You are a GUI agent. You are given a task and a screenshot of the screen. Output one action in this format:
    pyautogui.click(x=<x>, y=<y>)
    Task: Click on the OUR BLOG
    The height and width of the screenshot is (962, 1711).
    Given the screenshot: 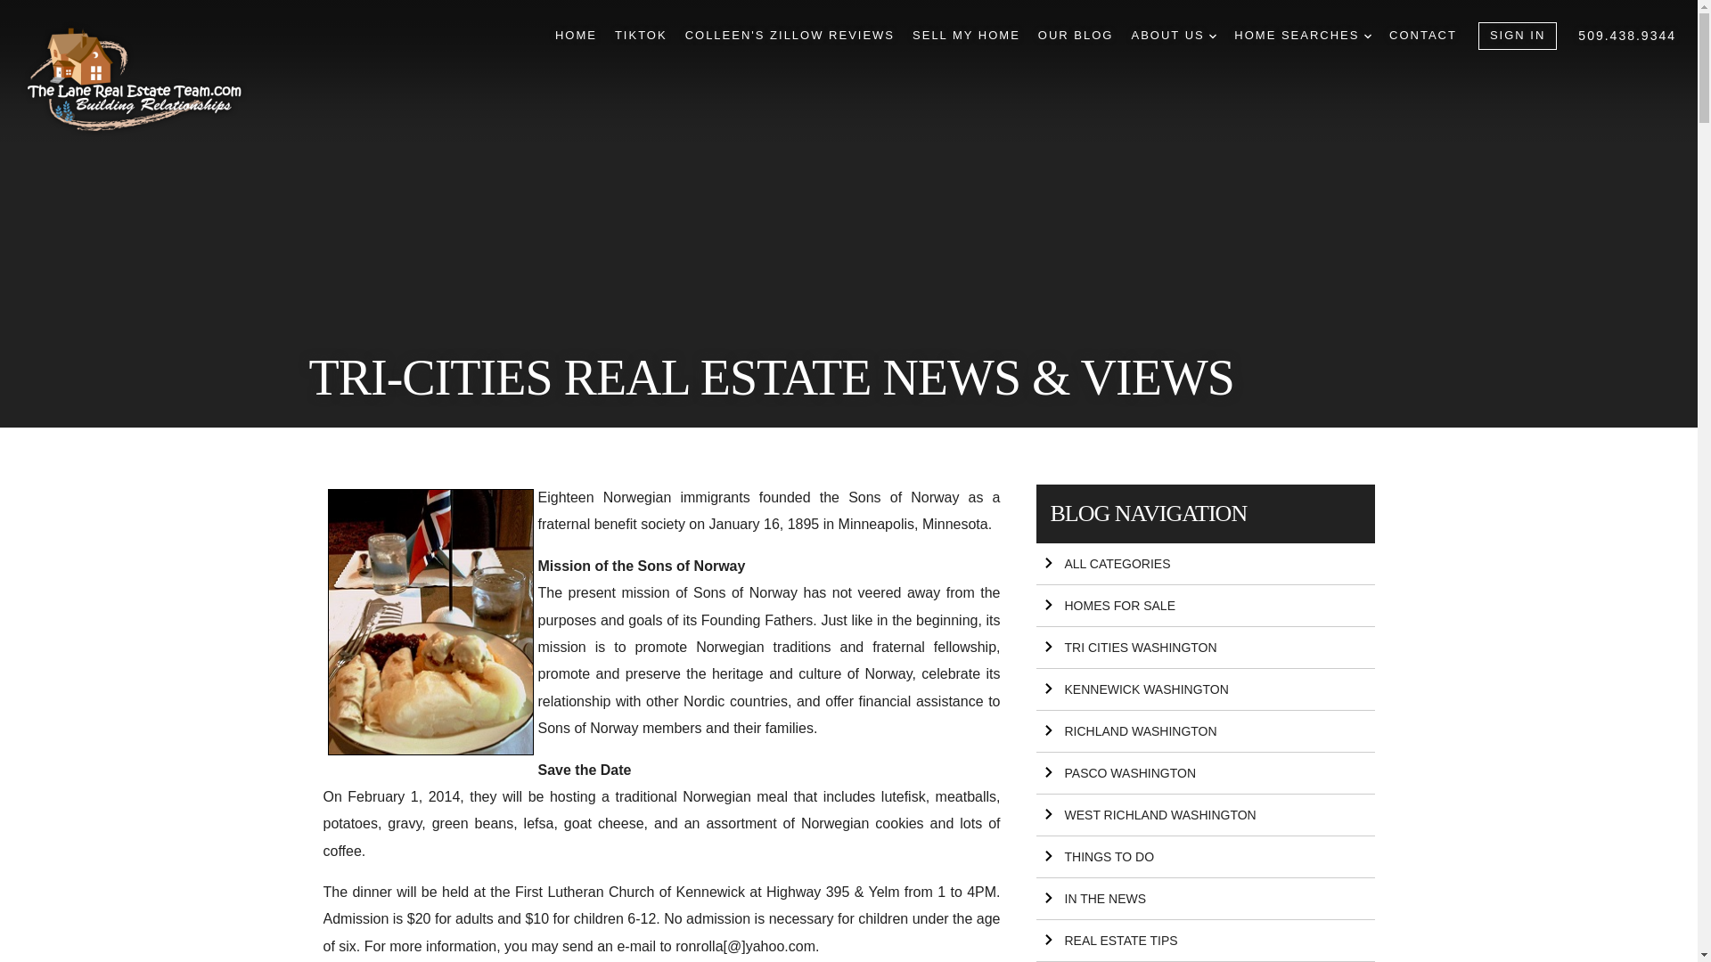 What is the action you would take?
    pyautogui.click(x=1076, y=36)
    